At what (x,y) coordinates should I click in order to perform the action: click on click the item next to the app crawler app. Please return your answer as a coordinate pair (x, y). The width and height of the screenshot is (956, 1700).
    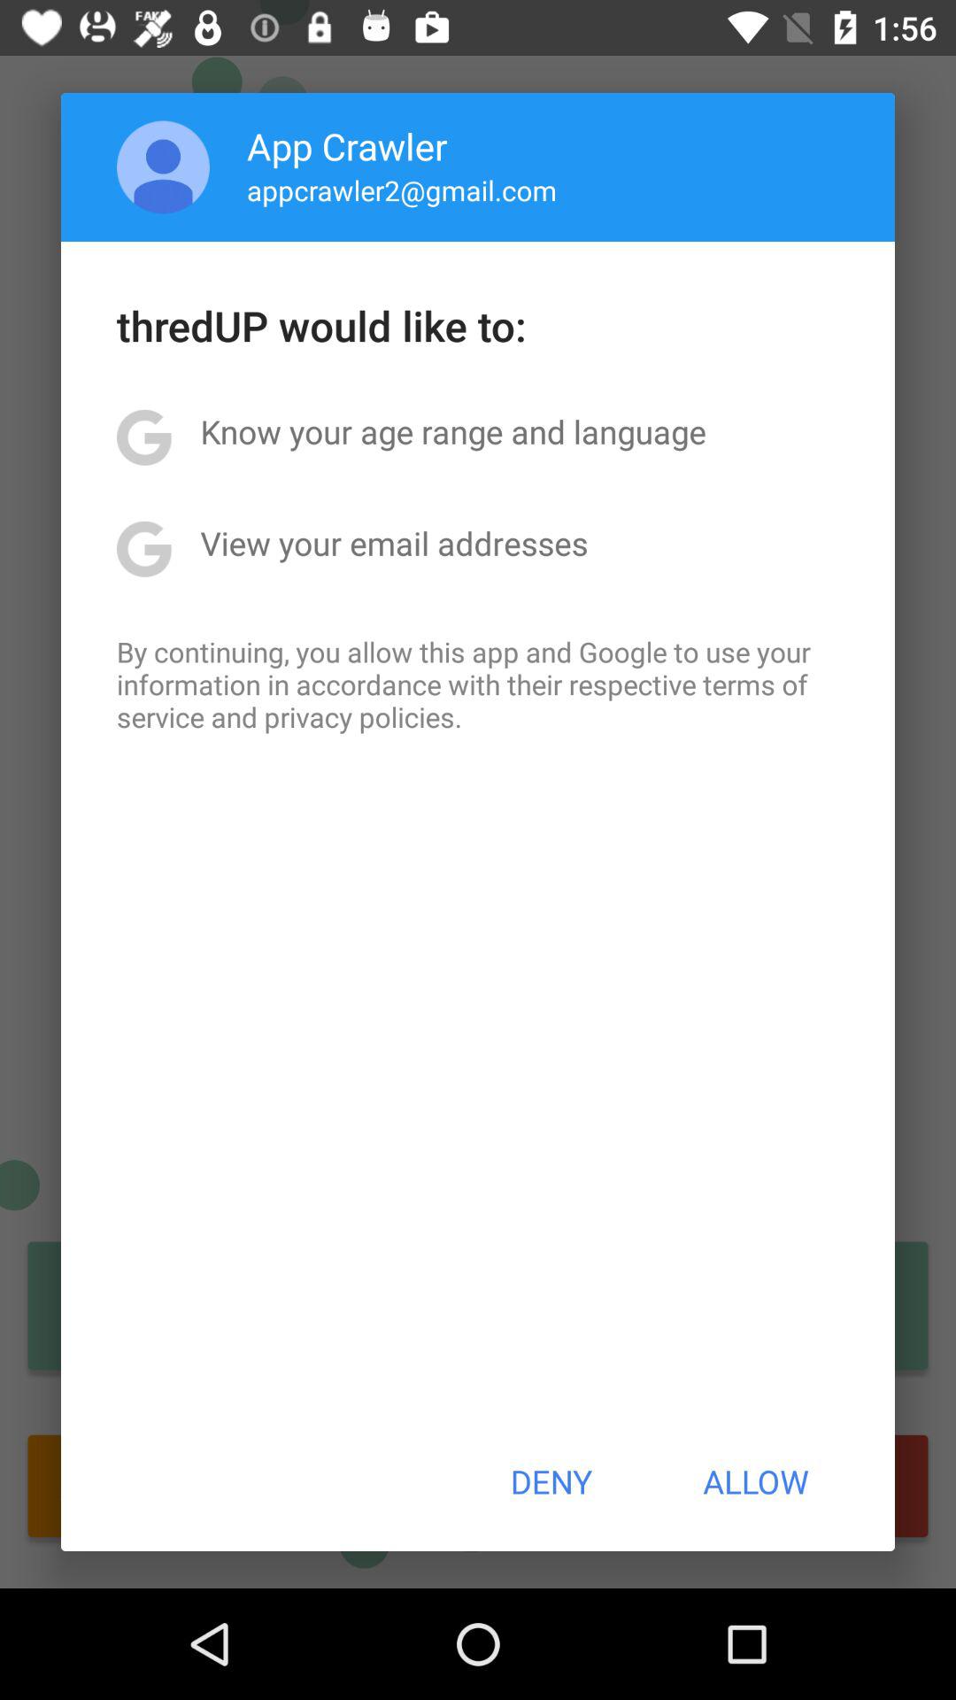
    Looking at the image, I should click on (163, 166).